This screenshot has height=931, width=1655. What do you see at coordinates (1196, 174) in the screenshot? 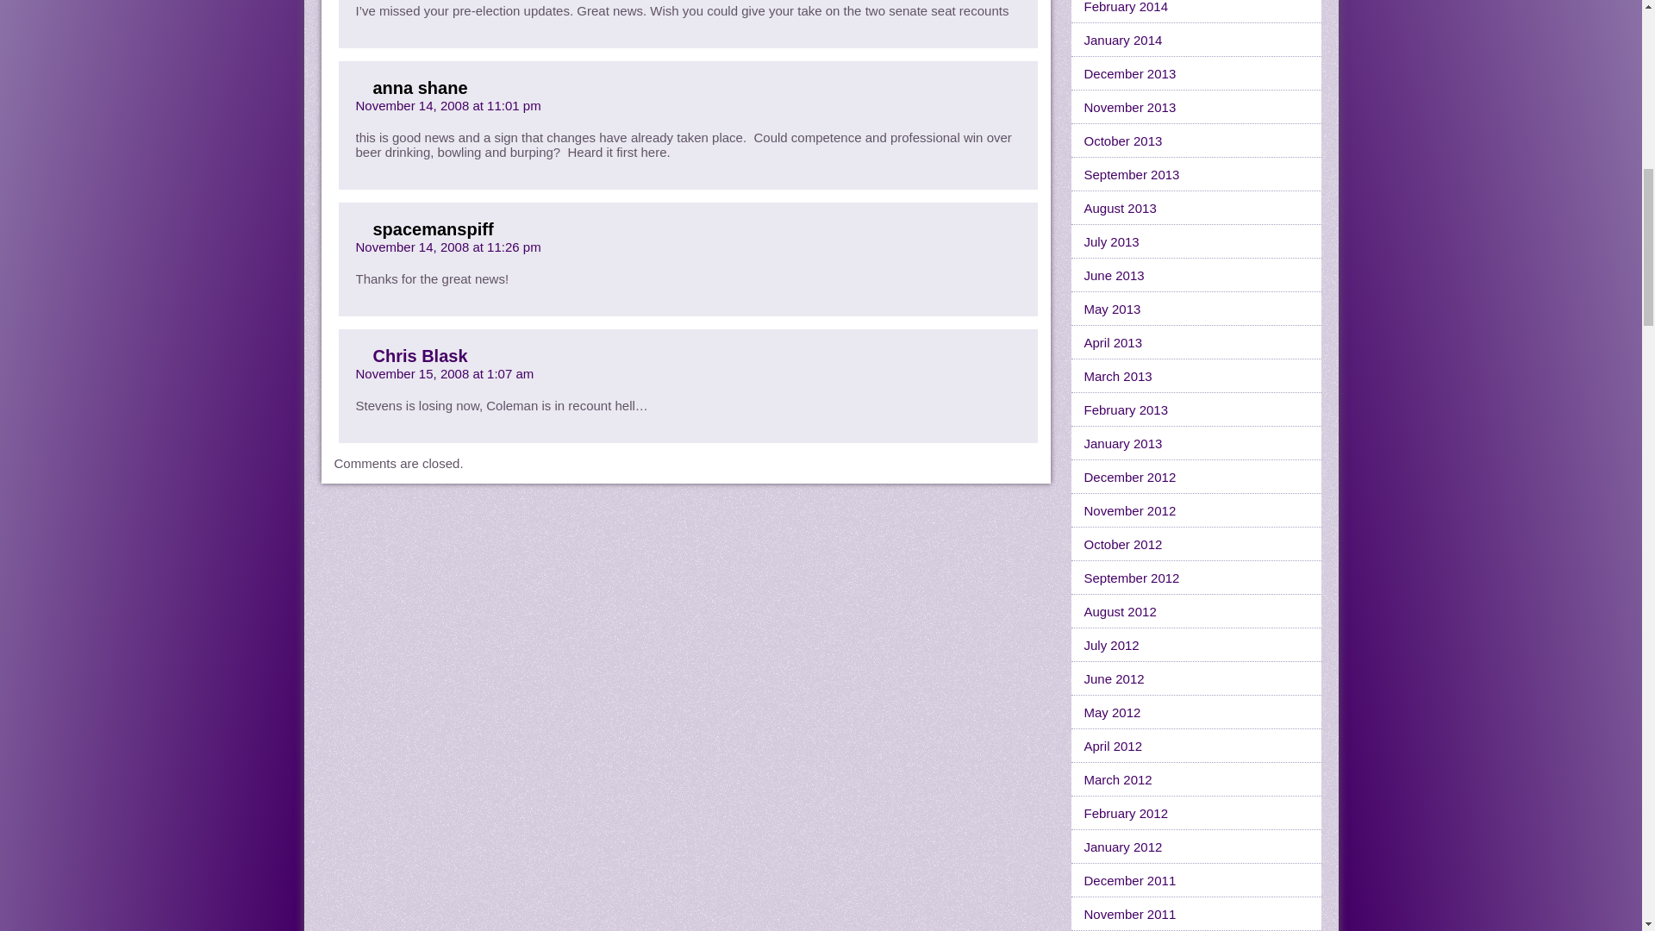
I see `September 2013` at bounding box center [1196, 174].